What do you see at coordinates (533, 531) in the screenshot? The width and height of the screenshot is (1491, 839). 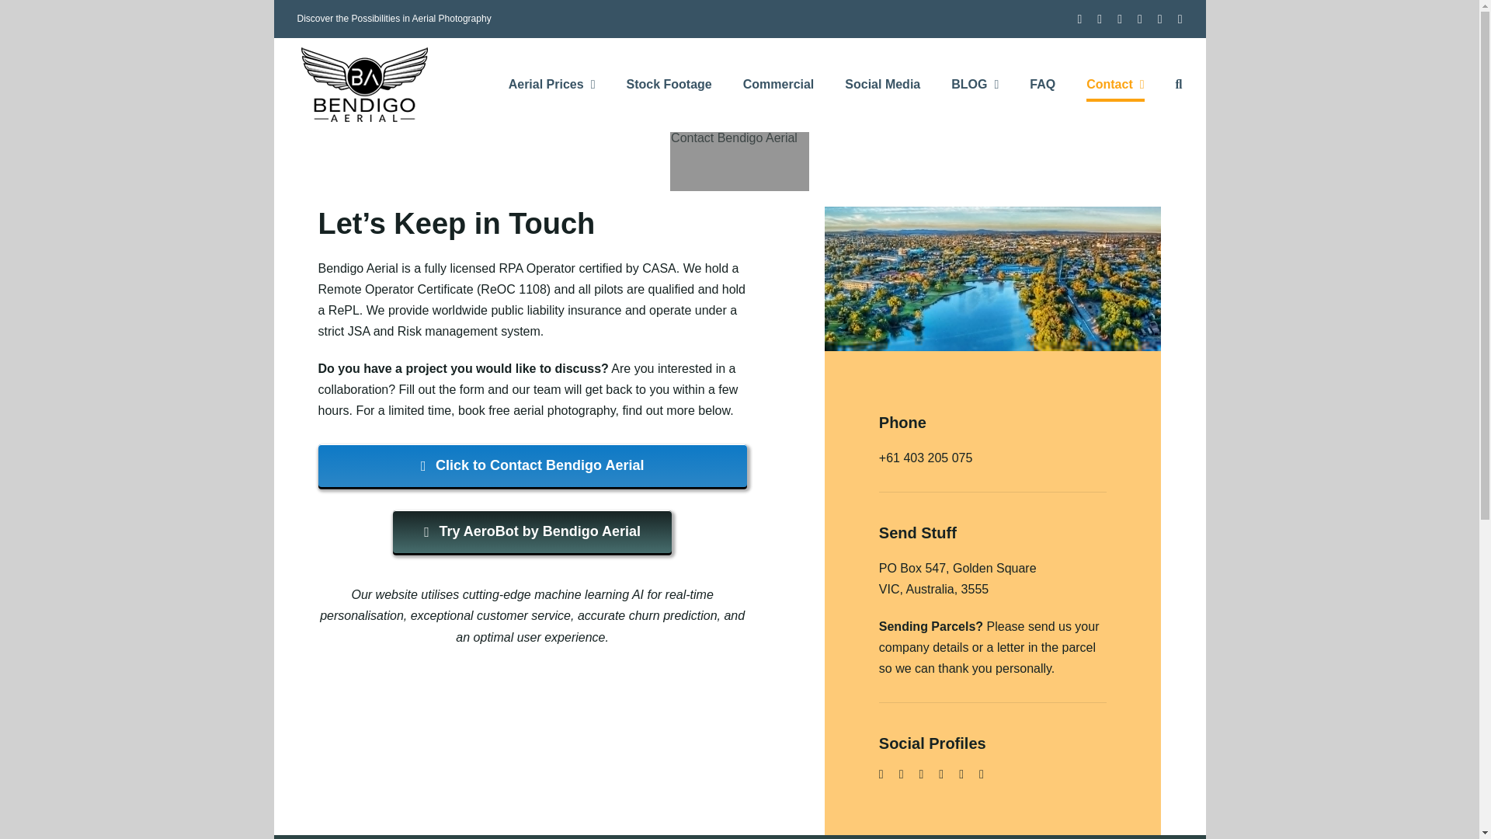 I see `Try AeroBot by Bendigo Aerial` at bounding box center [533, 531].